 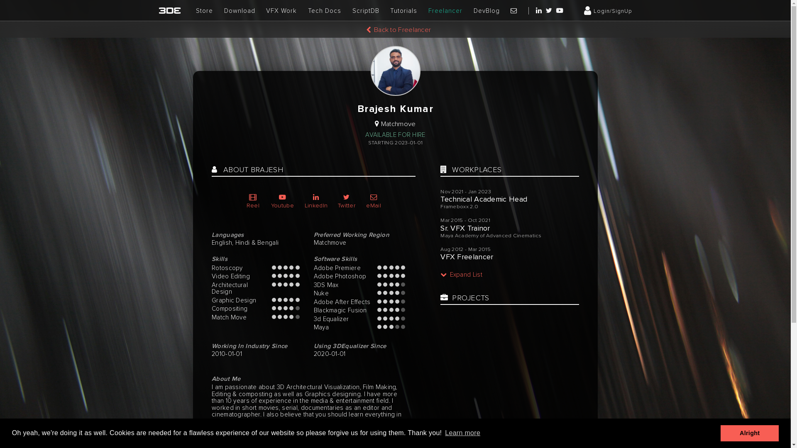 I want to click on DevBlog, so click(x=487, y=11).